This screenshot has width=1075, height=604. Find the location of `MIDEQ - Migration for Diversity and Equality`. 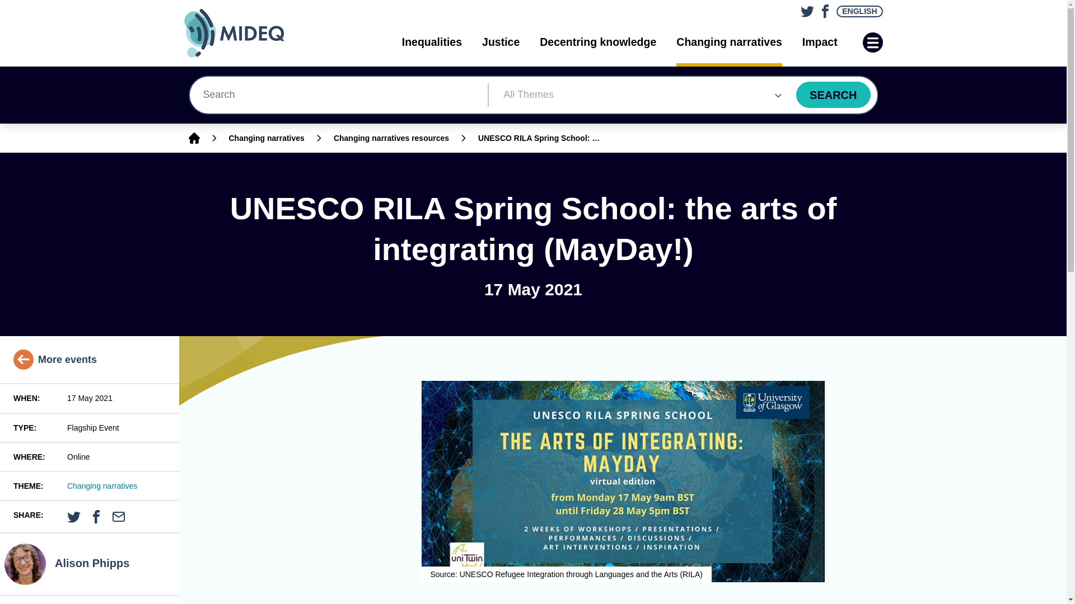

MIDEQ - Migration for Diversity and Equality is located at coordinates (245, 33).